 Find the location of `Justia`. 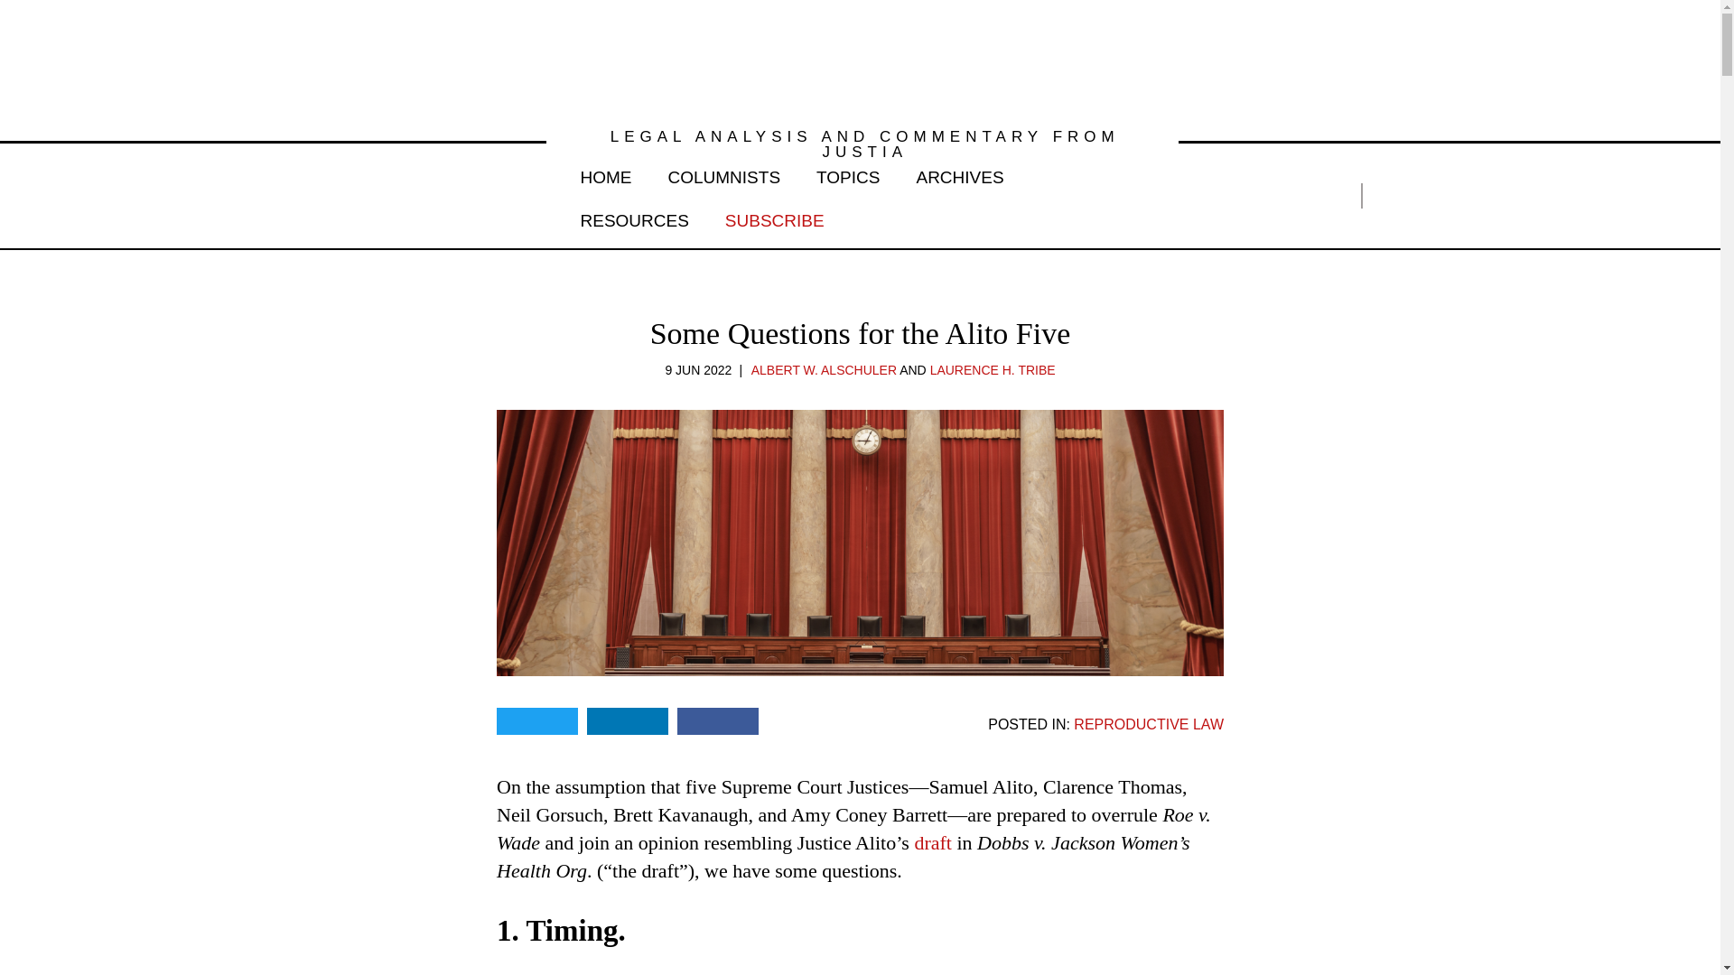

Justia is located at coordinates (385, 195).